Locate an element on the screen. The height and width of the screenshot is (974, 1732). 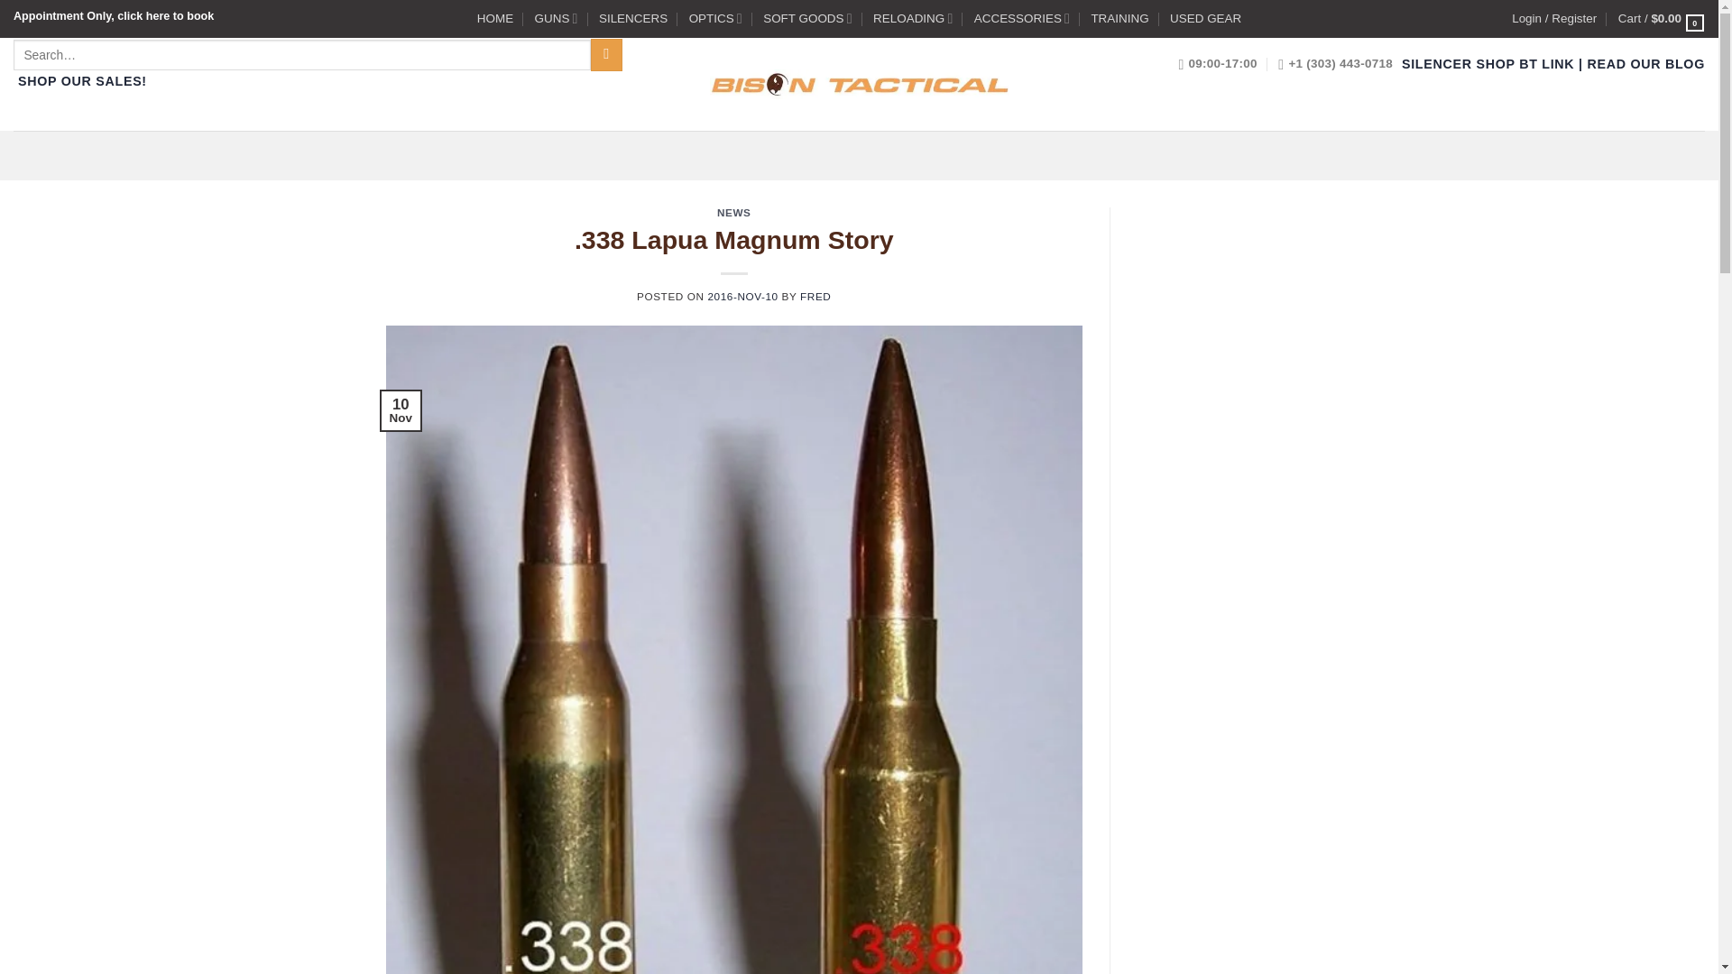
ACCESSORIES is located at coordinates (1021, 18).